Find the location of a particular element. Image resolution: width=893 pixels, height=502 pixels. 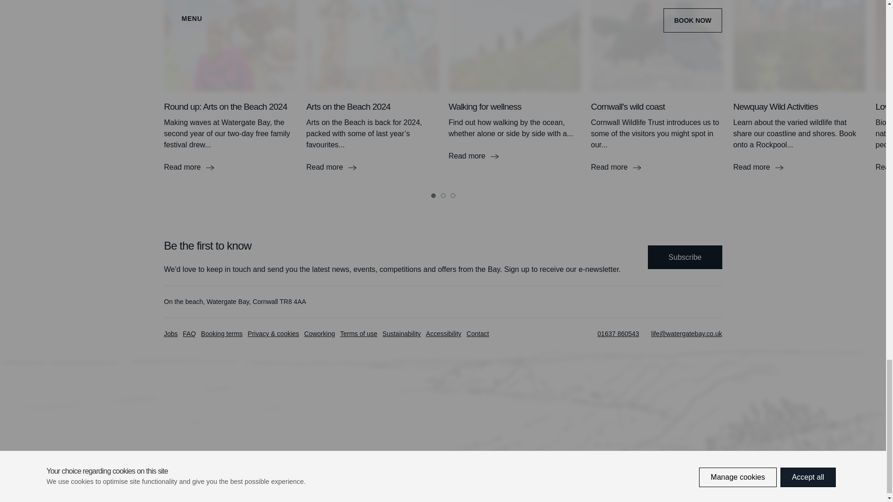

Trip Advisor is located at coordinates (707, 301).